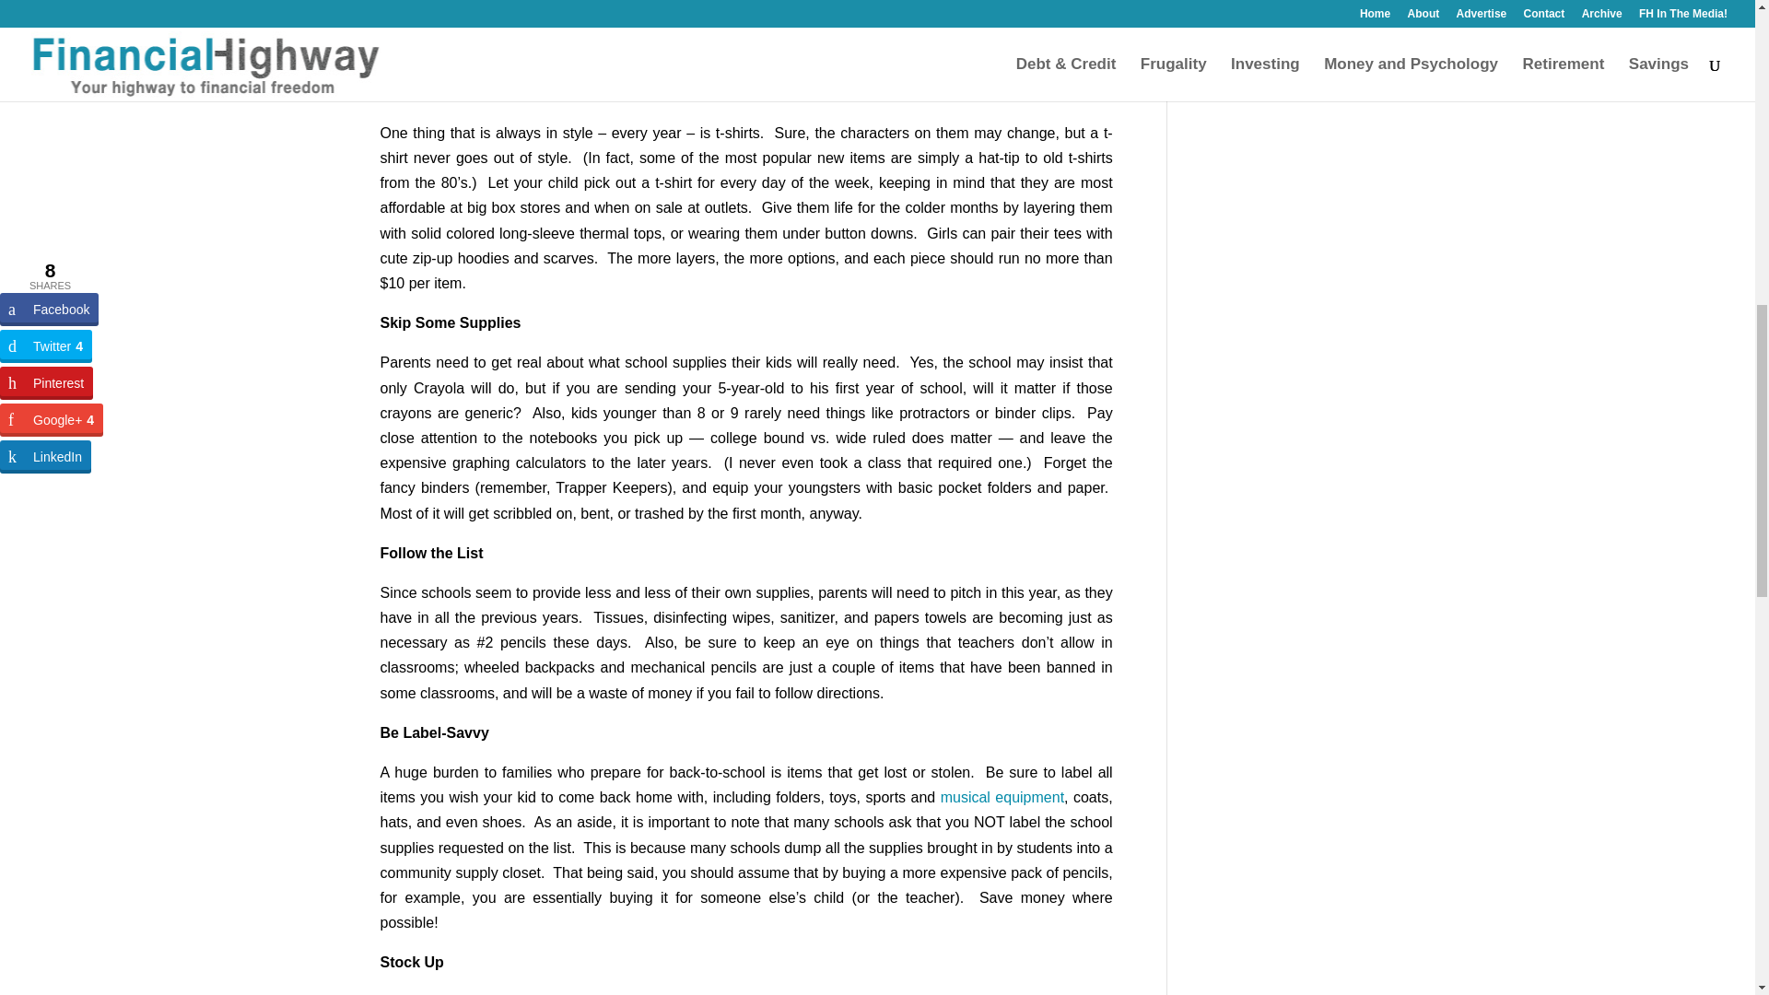  What do you see at coordinates (699, 53) in the screenshot?
I see `photo` at bounding box center [699, 53].